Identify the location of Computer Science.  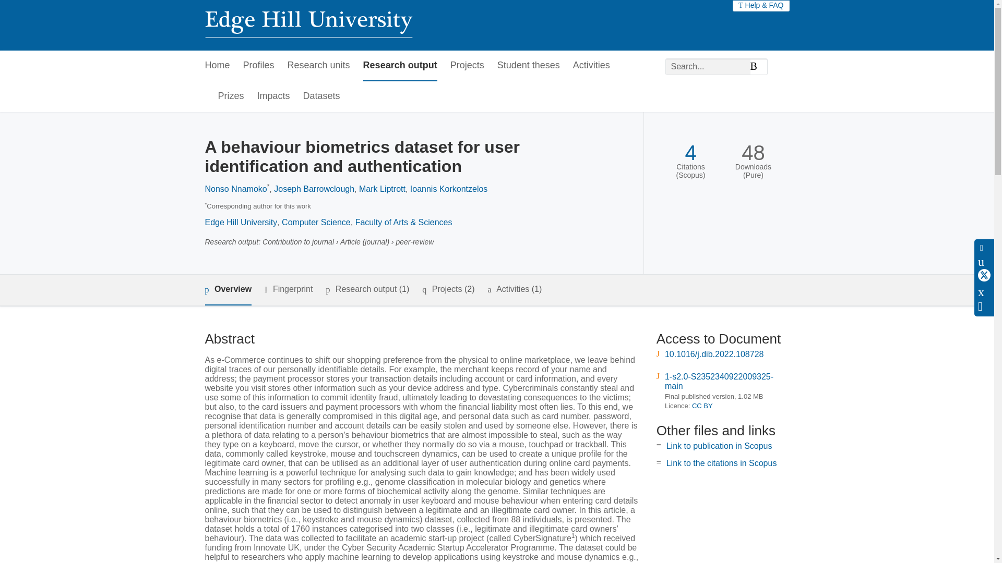
(316, 222).